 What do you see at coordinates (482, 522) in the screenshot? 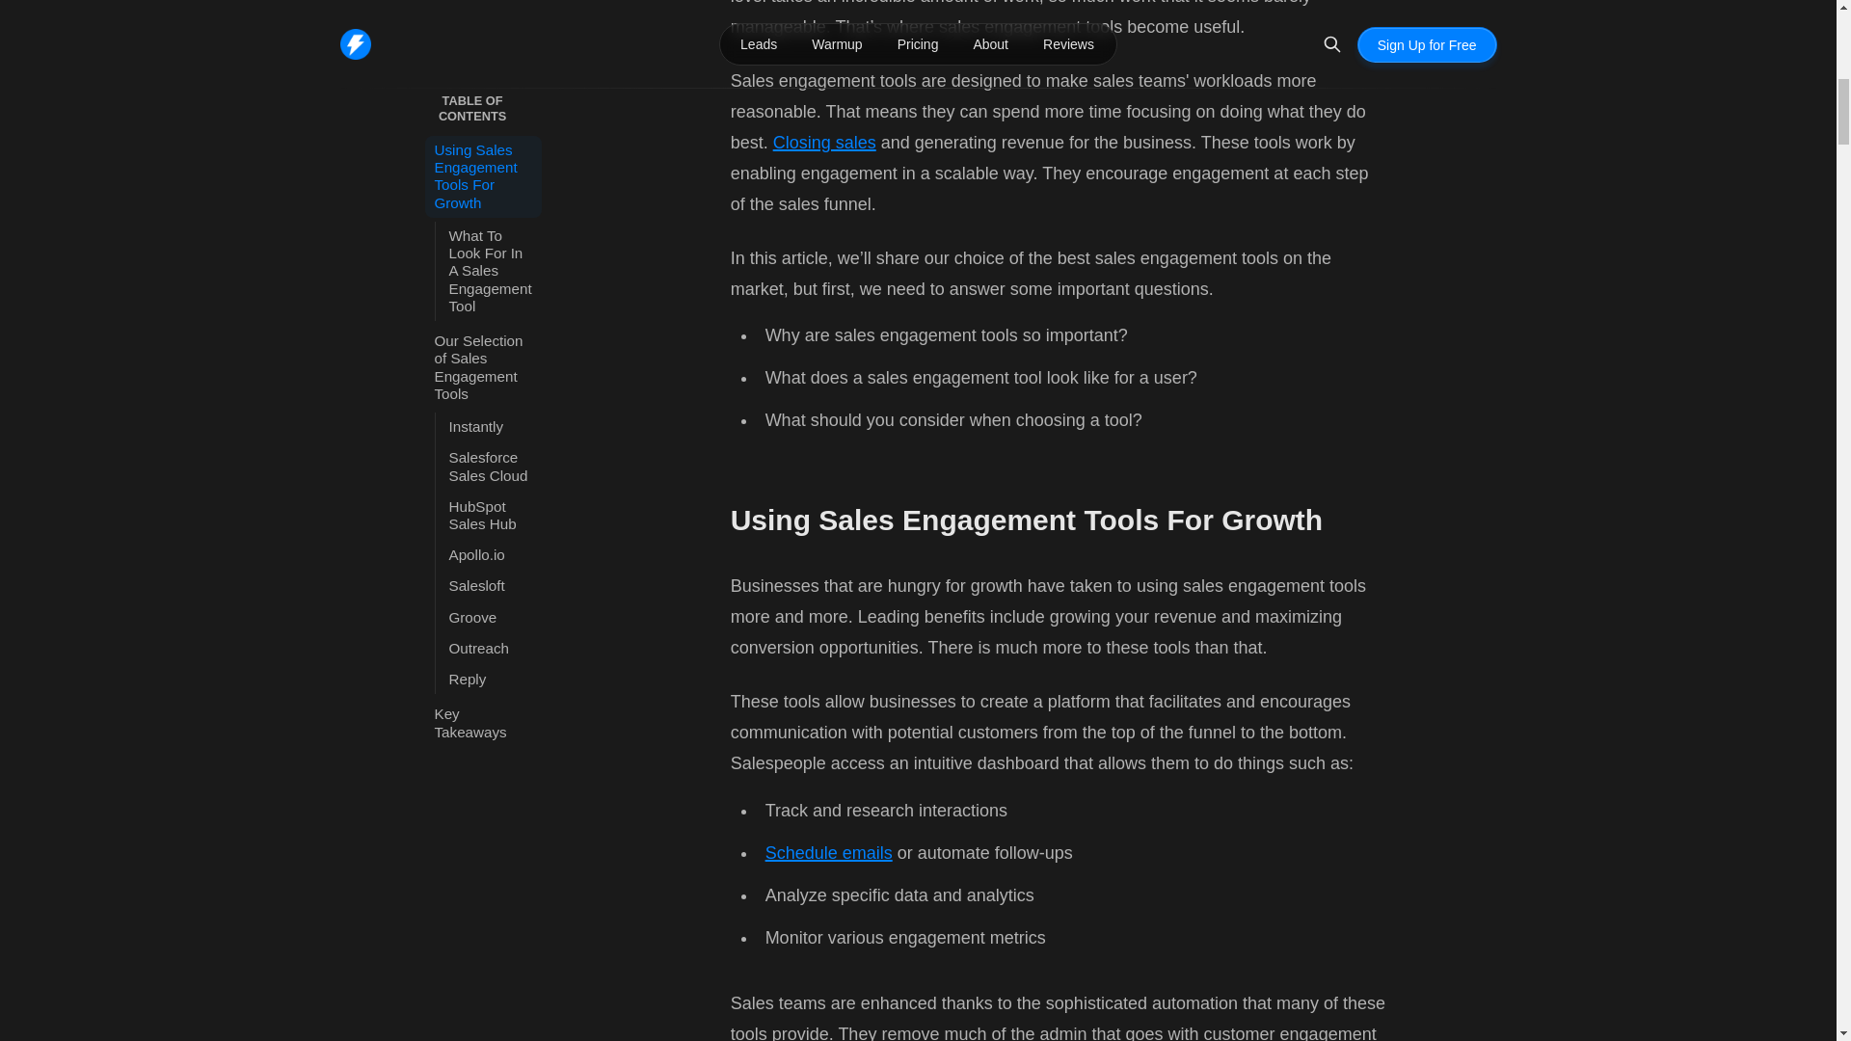
I see `Key Takeaways` at bounding box center [482, 522].